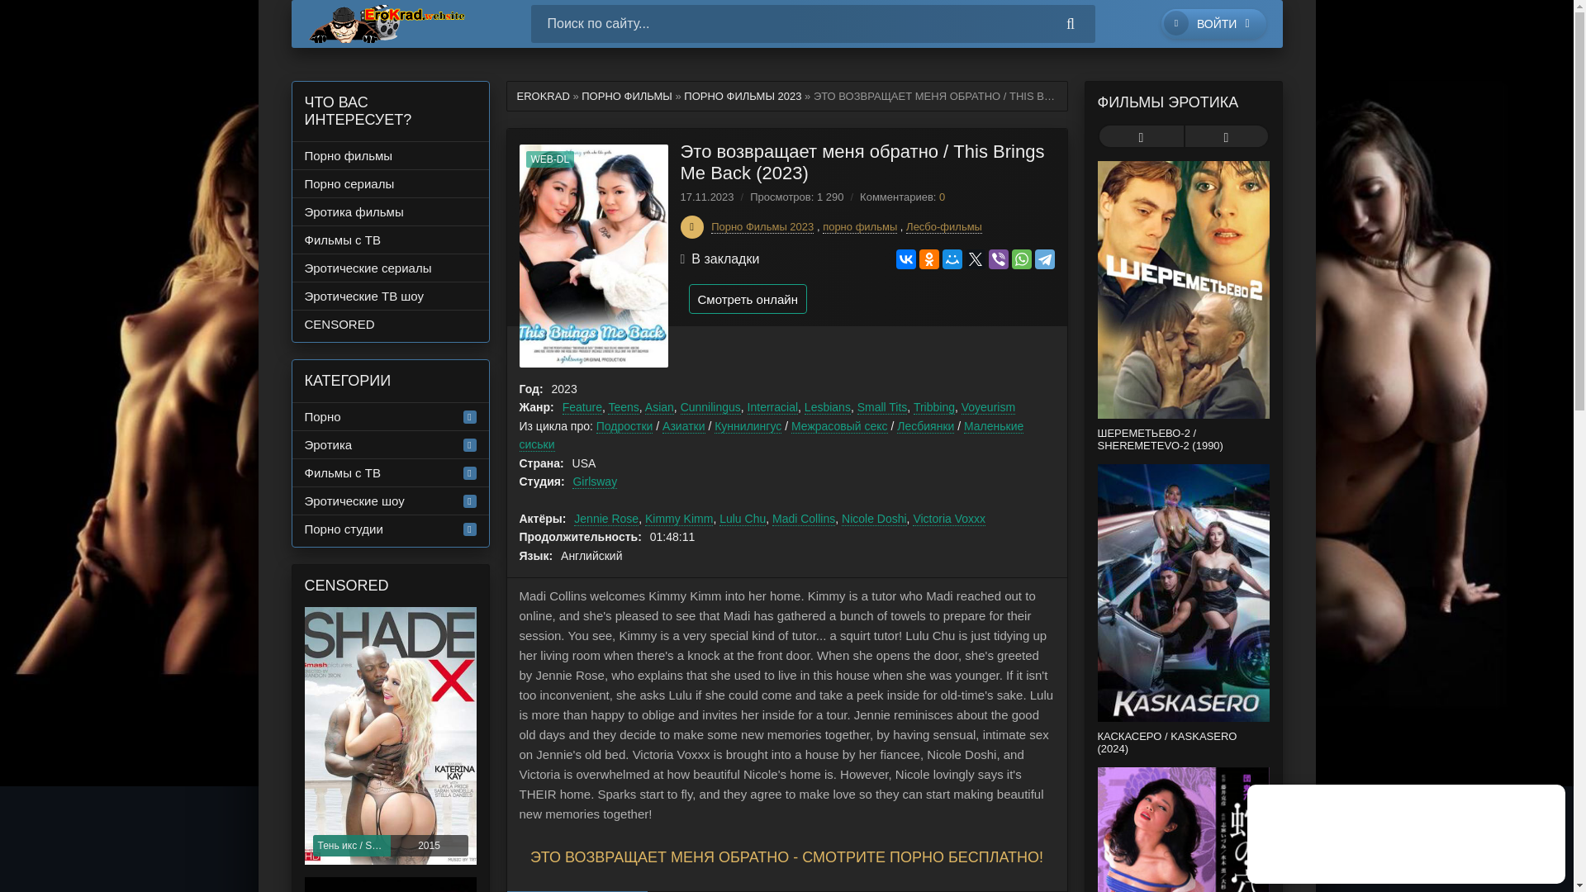 The height and width of the screenshot is (892, 1586). I want to click on Kimmy Kimm, so click(679, 519).